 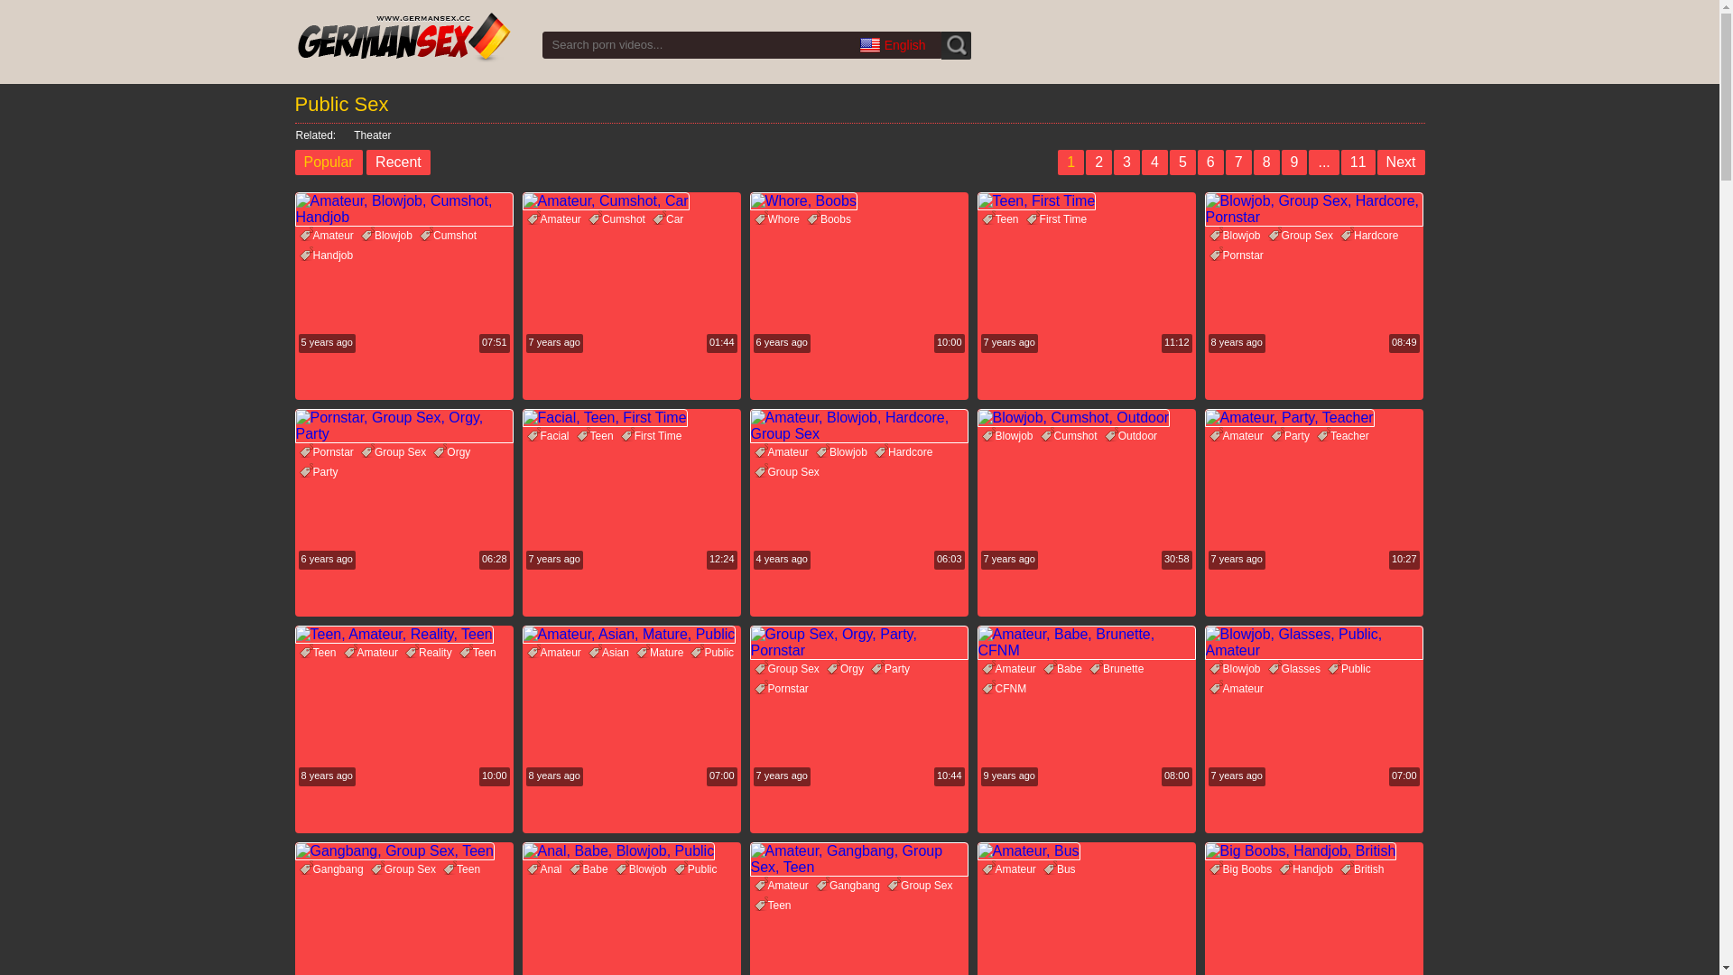 What do you see at coordinates (699, 869) in the screenshot?
I see `Public` at bounding box center [699, 869].